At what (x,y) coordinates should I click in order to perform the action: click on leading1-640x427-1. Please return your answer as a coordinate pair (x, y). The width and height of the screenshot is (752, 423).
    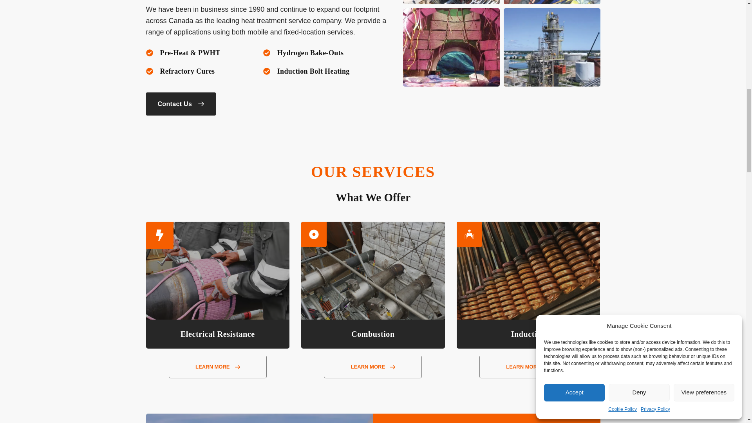
    Looking at the image, I should click on (552, 2).